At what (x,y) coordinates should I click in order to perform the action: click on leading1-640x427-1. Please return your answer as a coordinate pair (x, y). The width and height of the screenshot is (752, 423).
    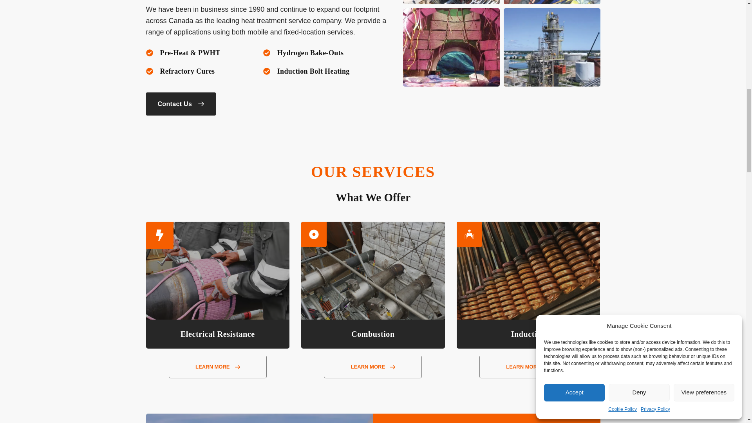
    Looking at the image, I should click on (552, 2).